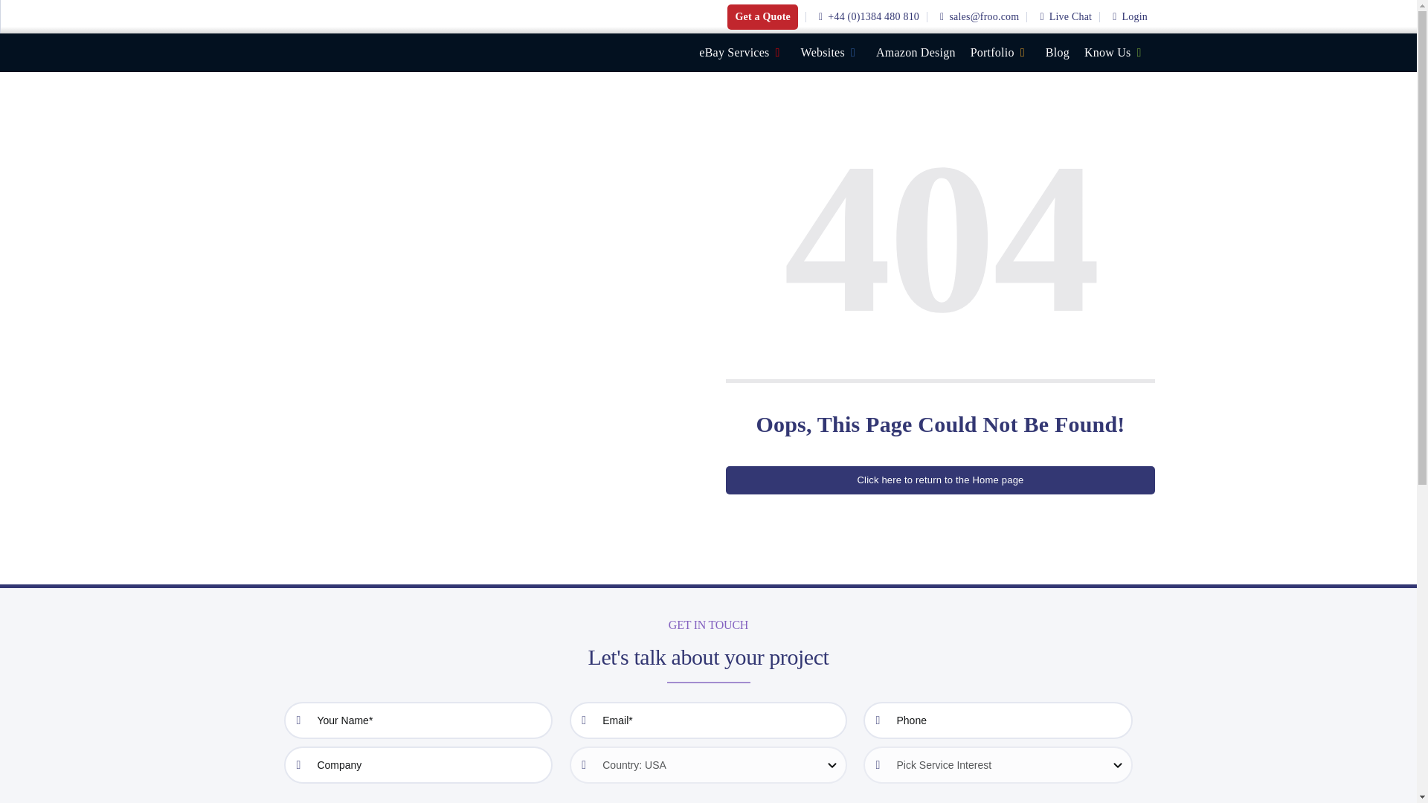 This screenshot has width=1428, height=803. Describe the element at coordinates (1128, 17) in the screenshot. I see `Login` at that location.